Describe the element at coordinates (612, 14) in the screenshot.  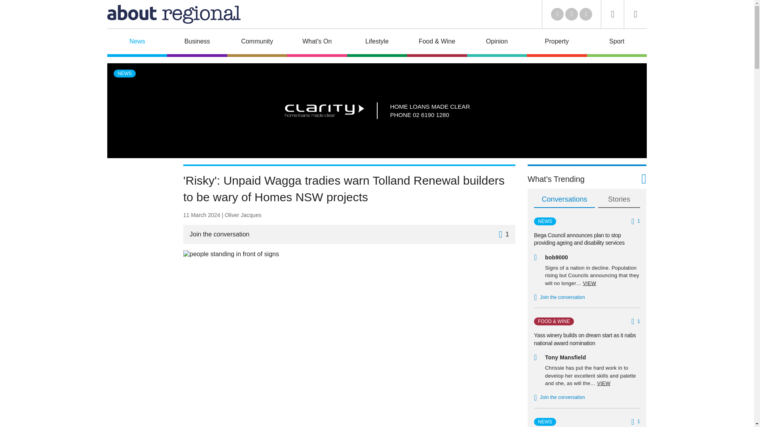
I see `Search the website` at that location.